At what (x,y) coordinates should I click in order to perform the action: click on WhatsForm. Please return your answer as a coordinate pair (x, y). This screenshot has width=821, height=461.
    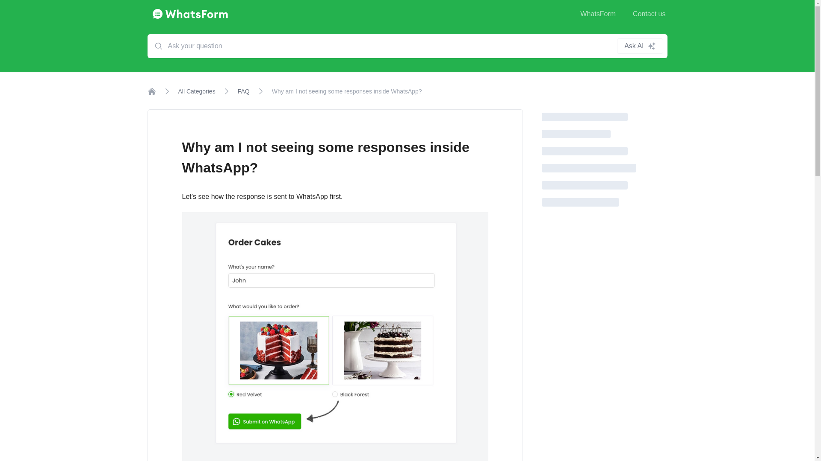
    Looking at the image, I should click on (598, 14).